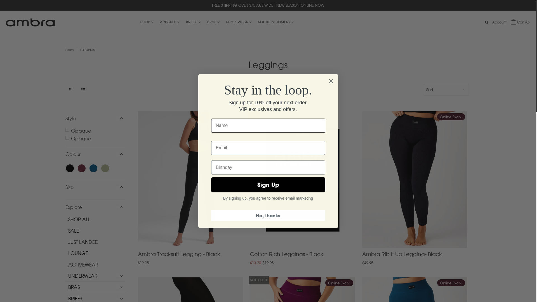  Describe the element at coordinates (96, 187) in the screenshot. I see `Size` at that location.